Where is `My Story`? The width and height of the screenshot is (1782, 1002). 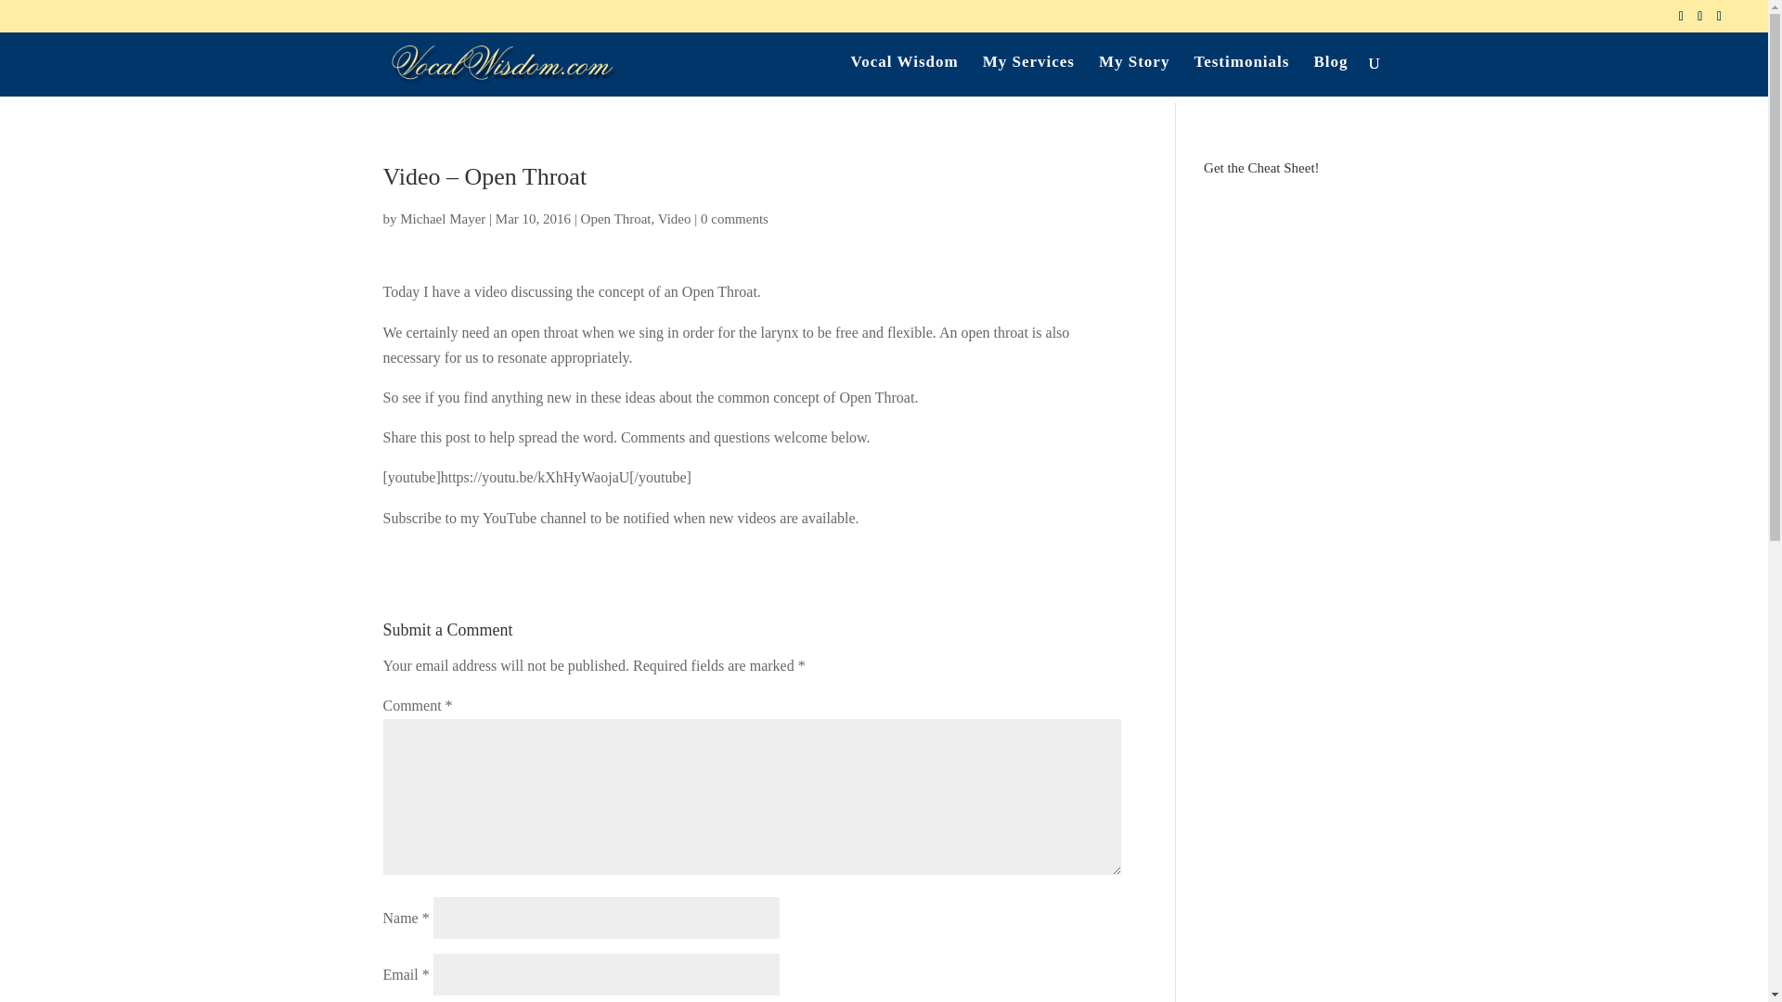 My Story is located at coordinates (1134, 76).